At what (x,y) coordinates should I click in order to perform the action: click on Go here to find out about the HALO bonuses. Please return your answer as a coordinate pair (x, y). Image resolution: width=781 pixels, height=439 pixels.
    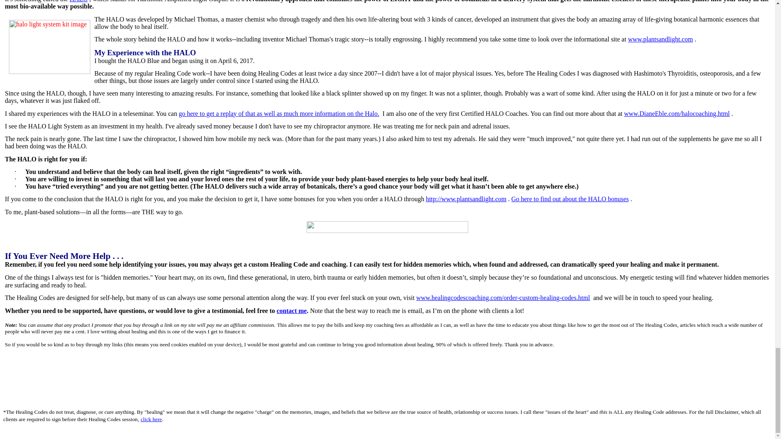
    Looking at the image, I should click on (570, 198).